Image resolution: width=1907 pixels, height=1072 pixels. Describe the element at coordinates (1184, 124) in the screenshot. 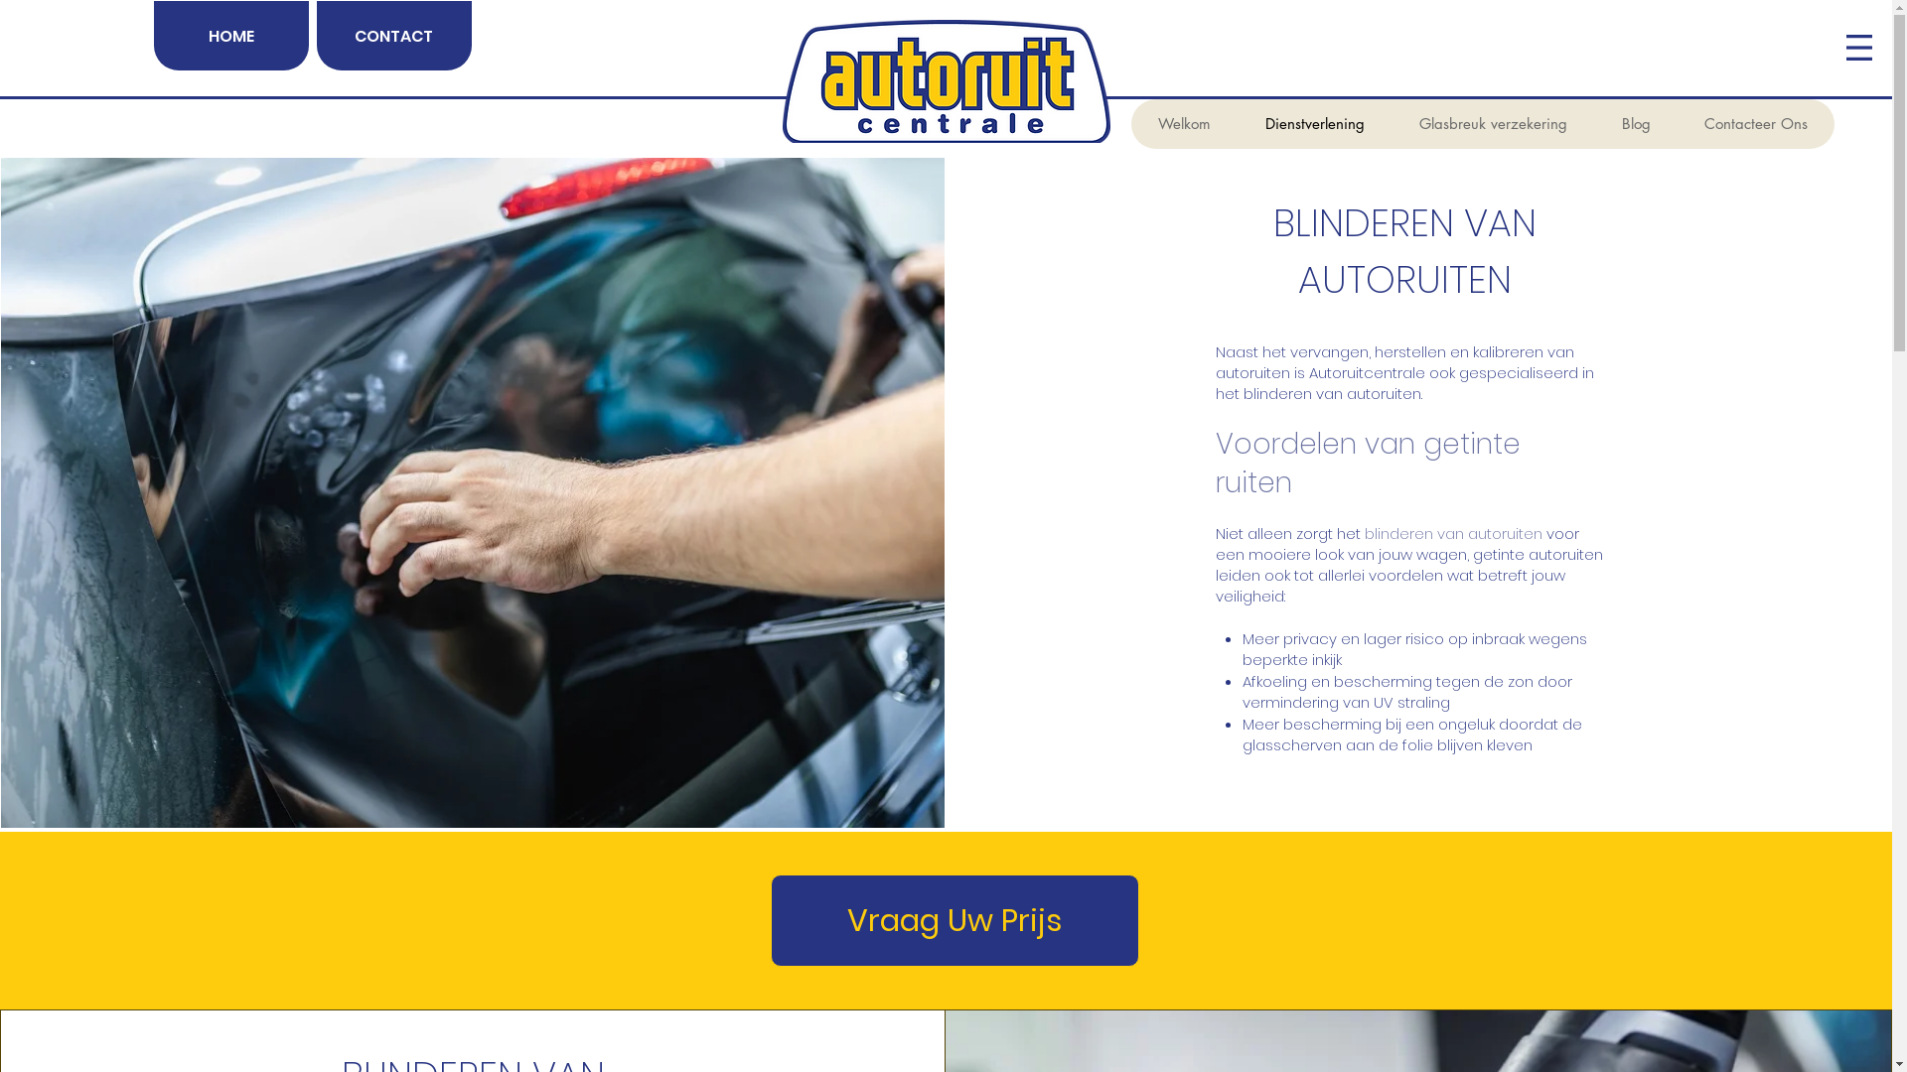

I see `Welkom` at that location.